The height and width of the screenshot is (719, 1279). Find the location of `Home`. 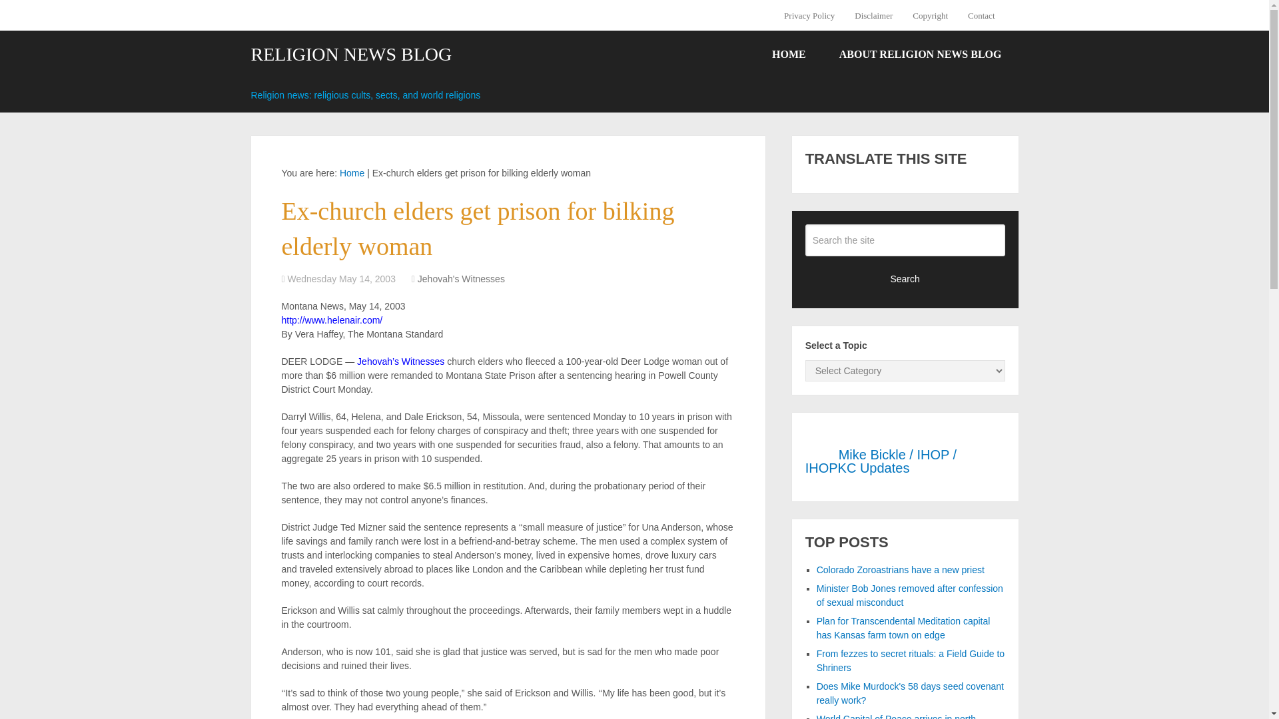

Home is located at coordinates (352, 172).